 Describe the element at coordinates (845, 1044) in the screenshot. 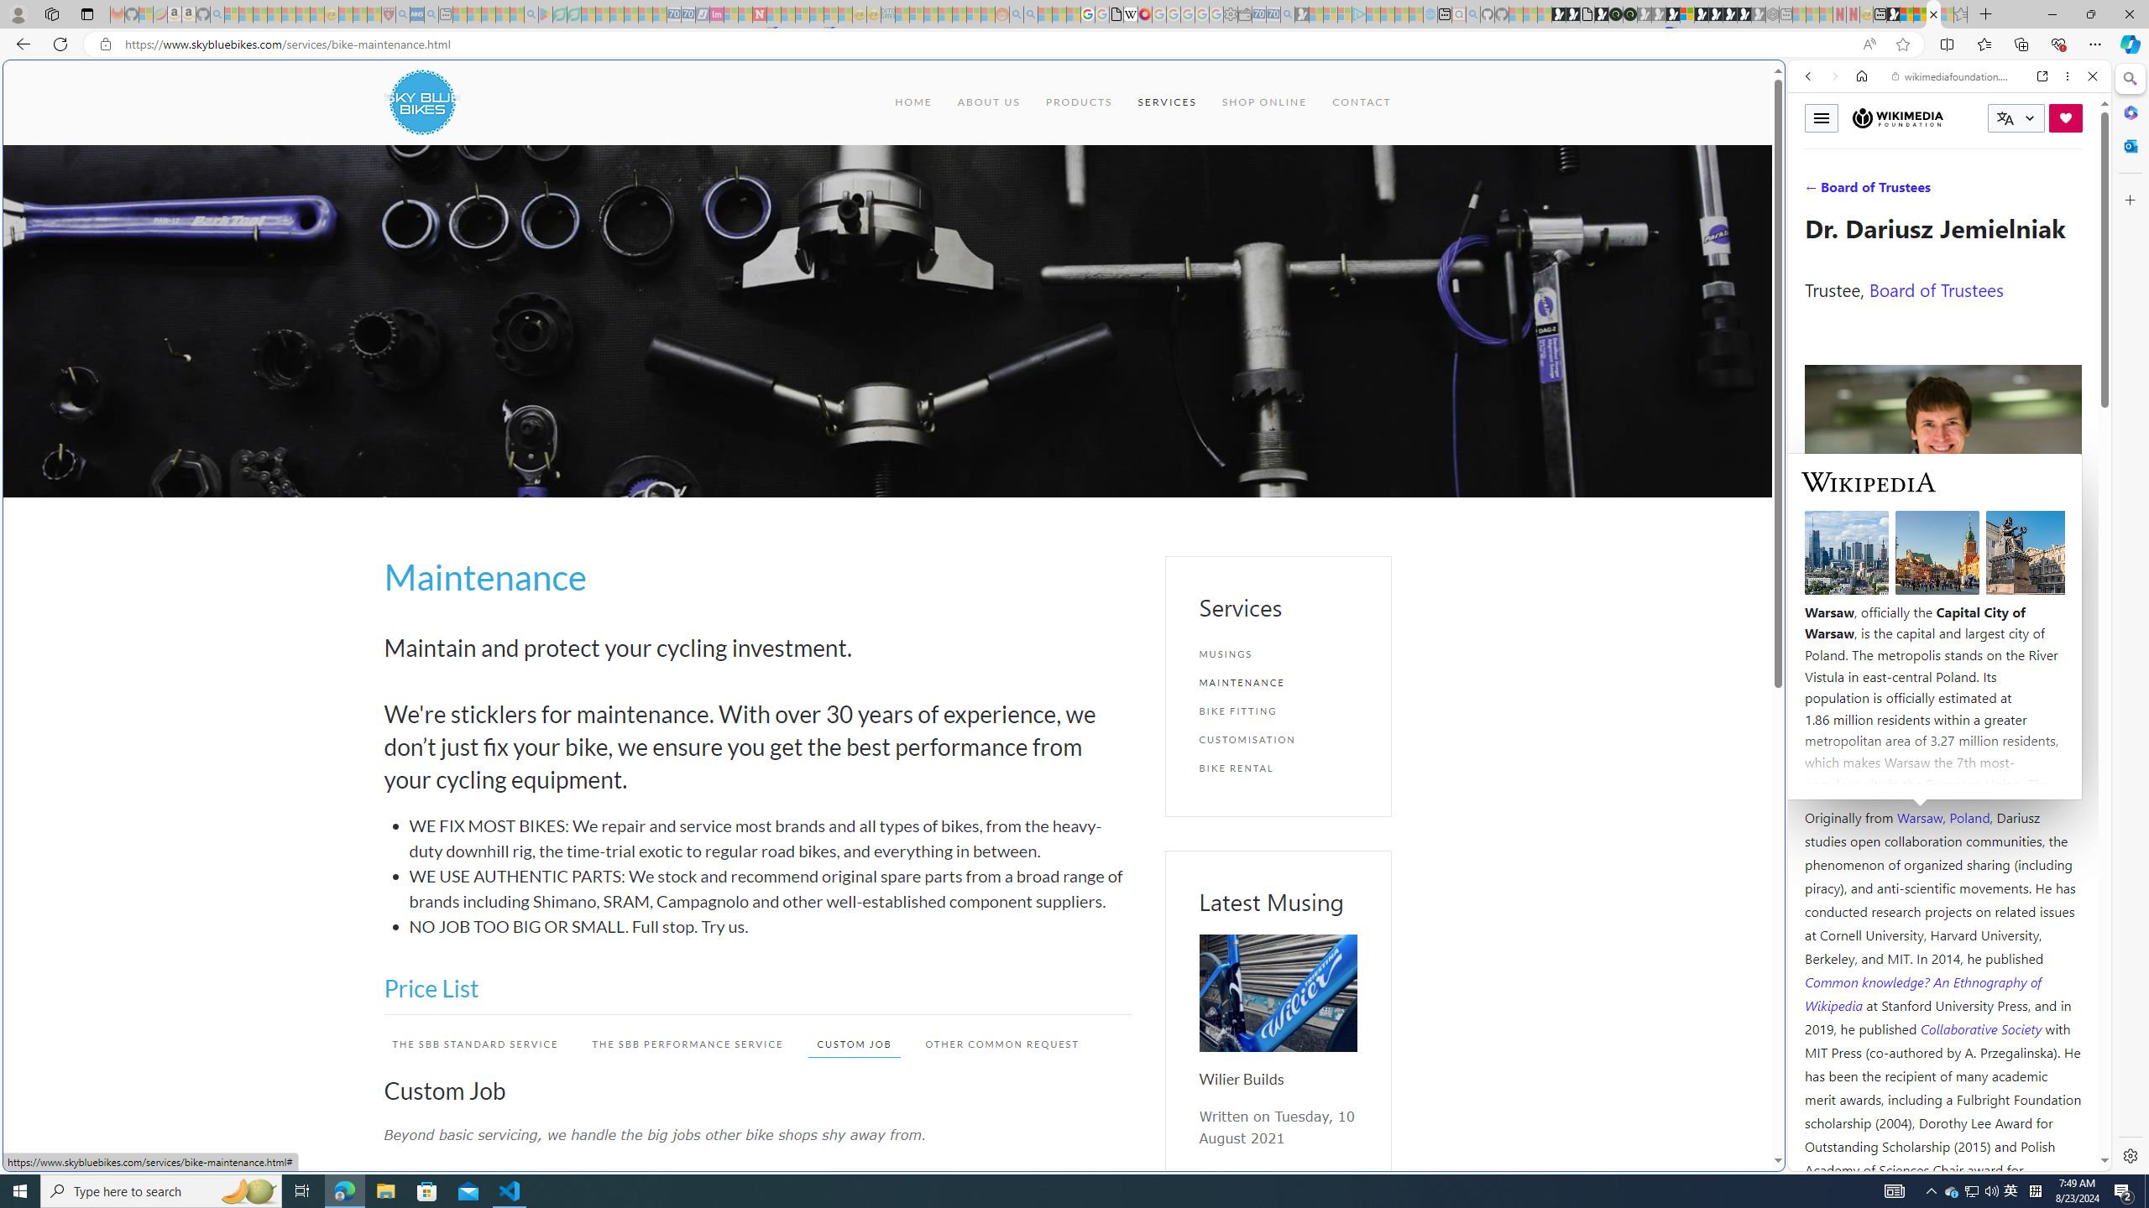

I see `CUSTOM JOB` at that location.